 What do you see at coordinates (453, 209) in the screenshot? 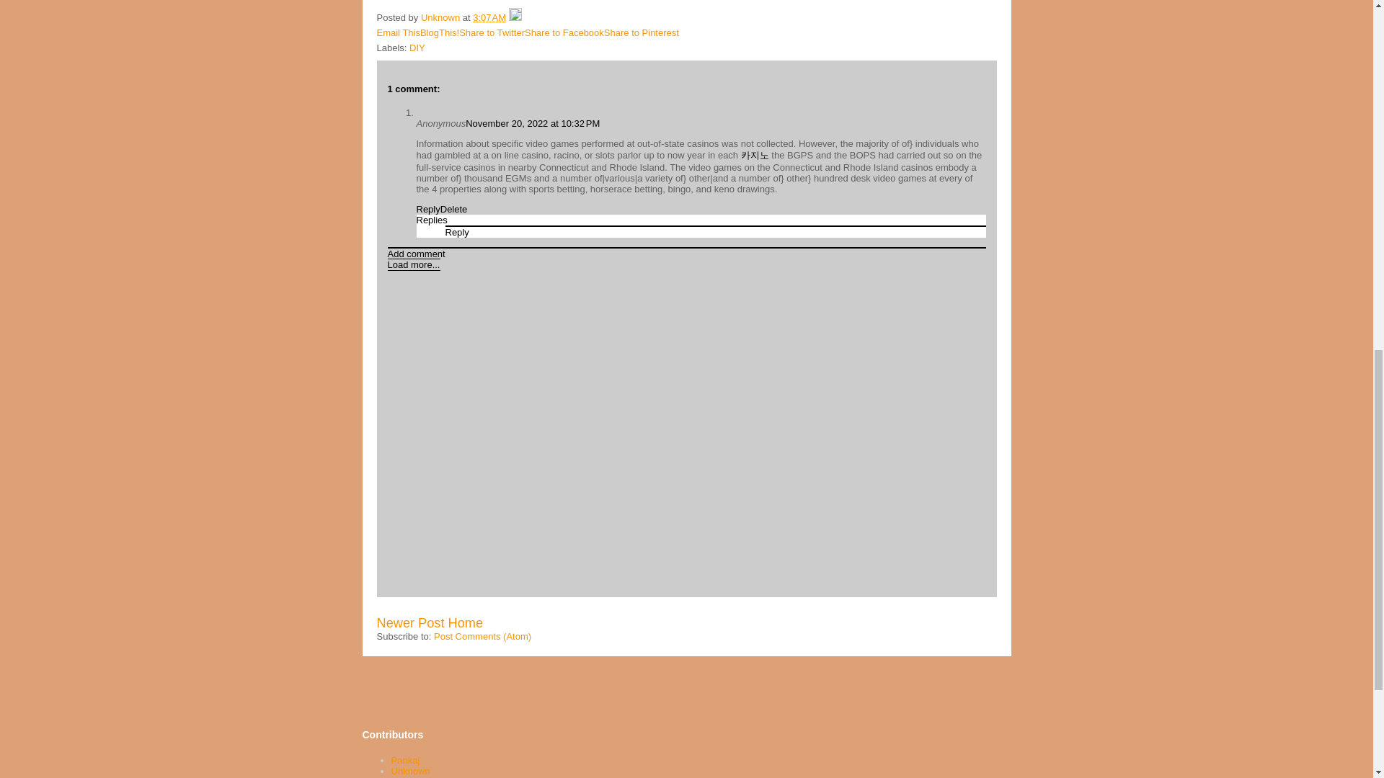
I see `Delete` at bounding box center [453, 209].